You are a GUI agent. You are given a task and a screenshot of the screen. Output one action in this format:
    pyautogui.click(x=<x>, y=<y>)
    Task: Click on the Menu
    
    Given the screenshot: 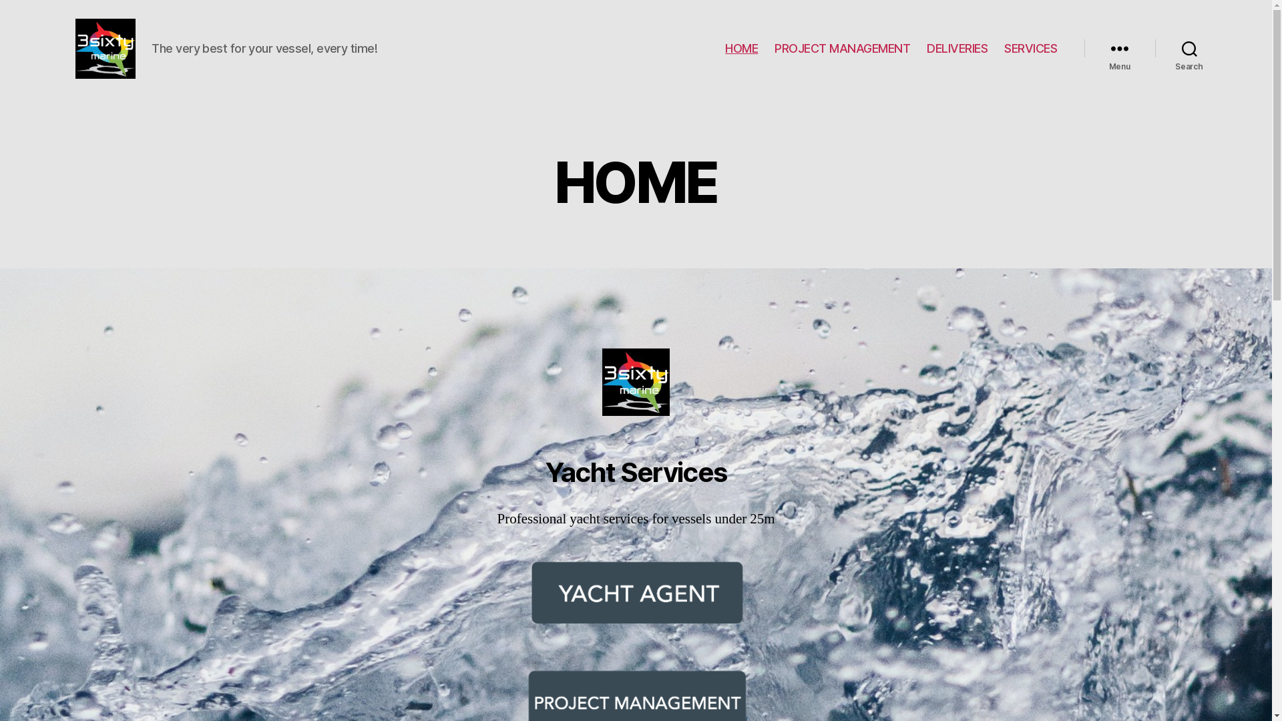 What is the action you would take?
    pyautogui.click(x=1120, y=49)
    